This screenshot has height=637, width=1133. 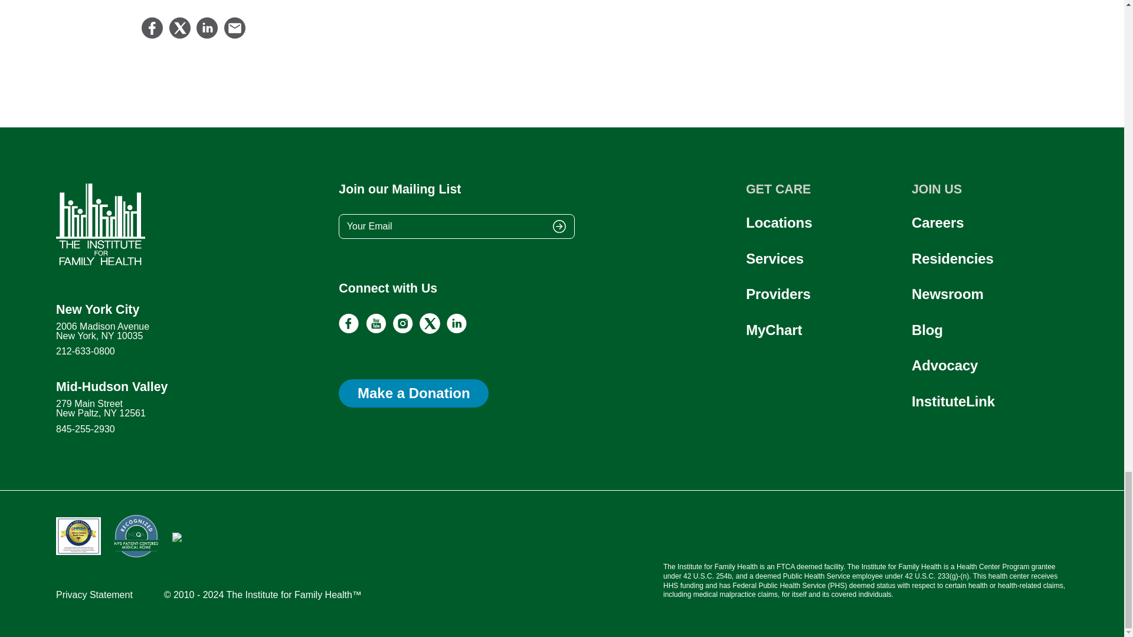 I want to click on linkedin, so click(x=457, y=330).